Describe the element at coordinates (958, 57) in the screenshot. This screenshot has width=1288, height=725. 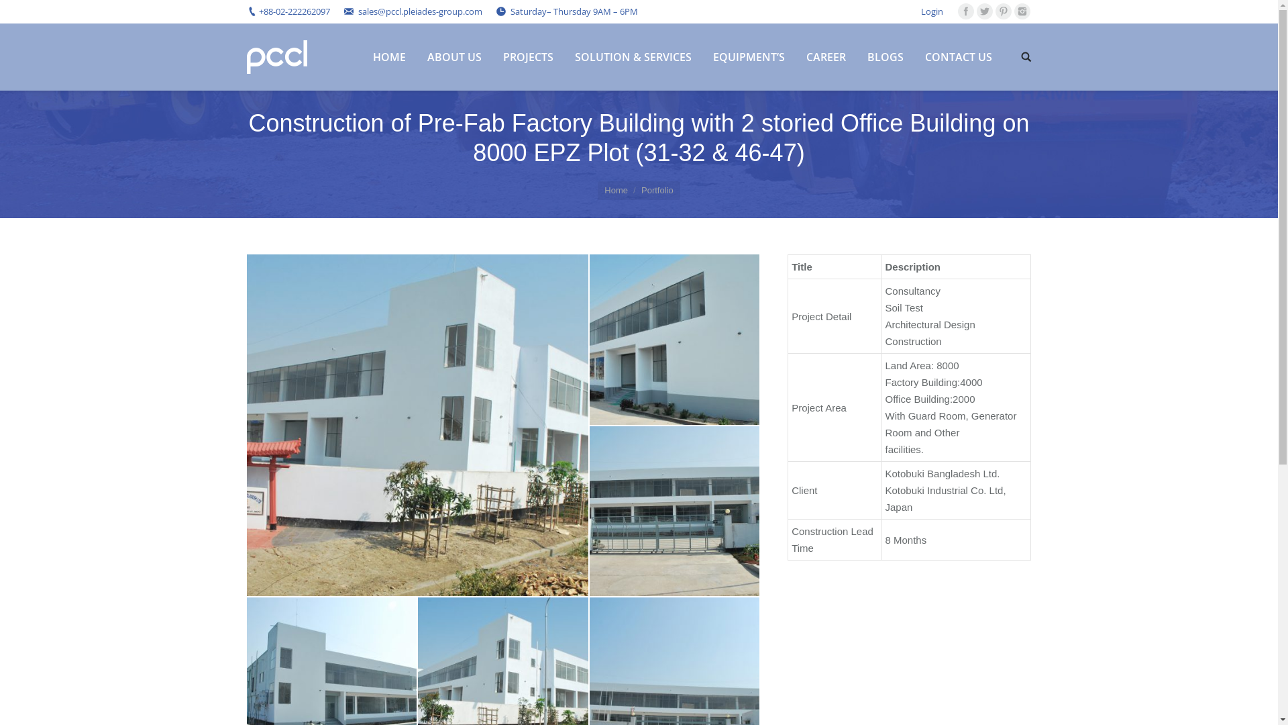
I see `CONTACT US` at that location.